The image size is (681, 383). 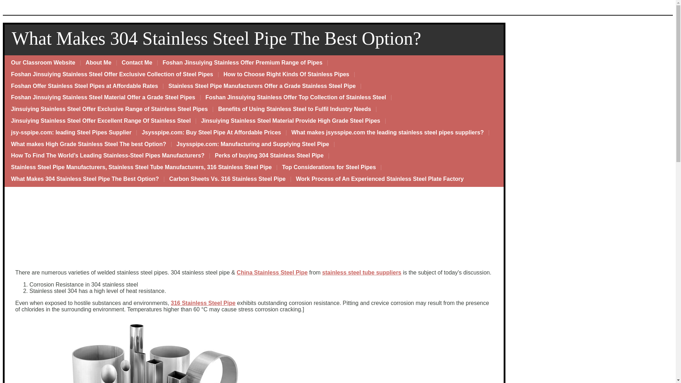 I want to click on Foshan Offer Stainless Steel Pipes at Affordable Rates, so click(x=84, y=86).